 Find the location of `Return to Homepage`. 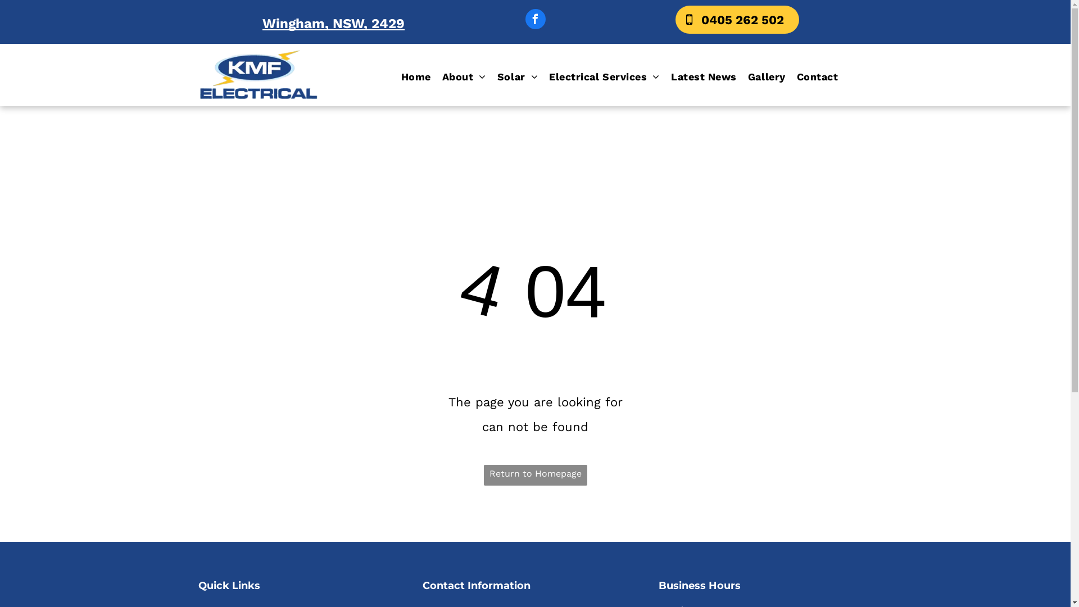

Return to Homepage is located at coordinates (535, 474).